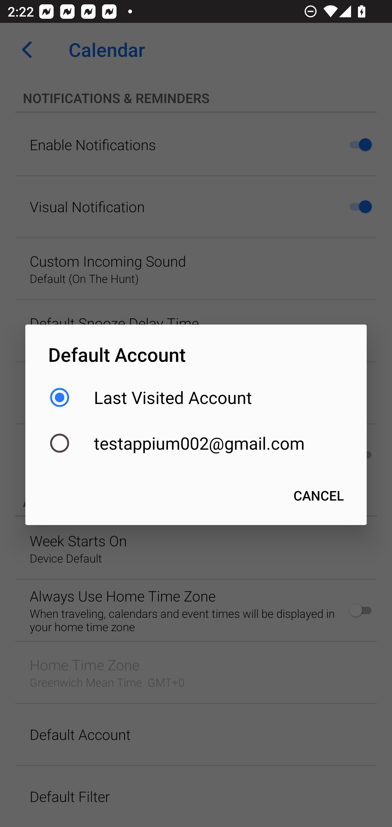 This screenshot has height=827, width=392. Describe the element at coordinates (318, 495) in the screenshot. I see `CANCEL` at that location.